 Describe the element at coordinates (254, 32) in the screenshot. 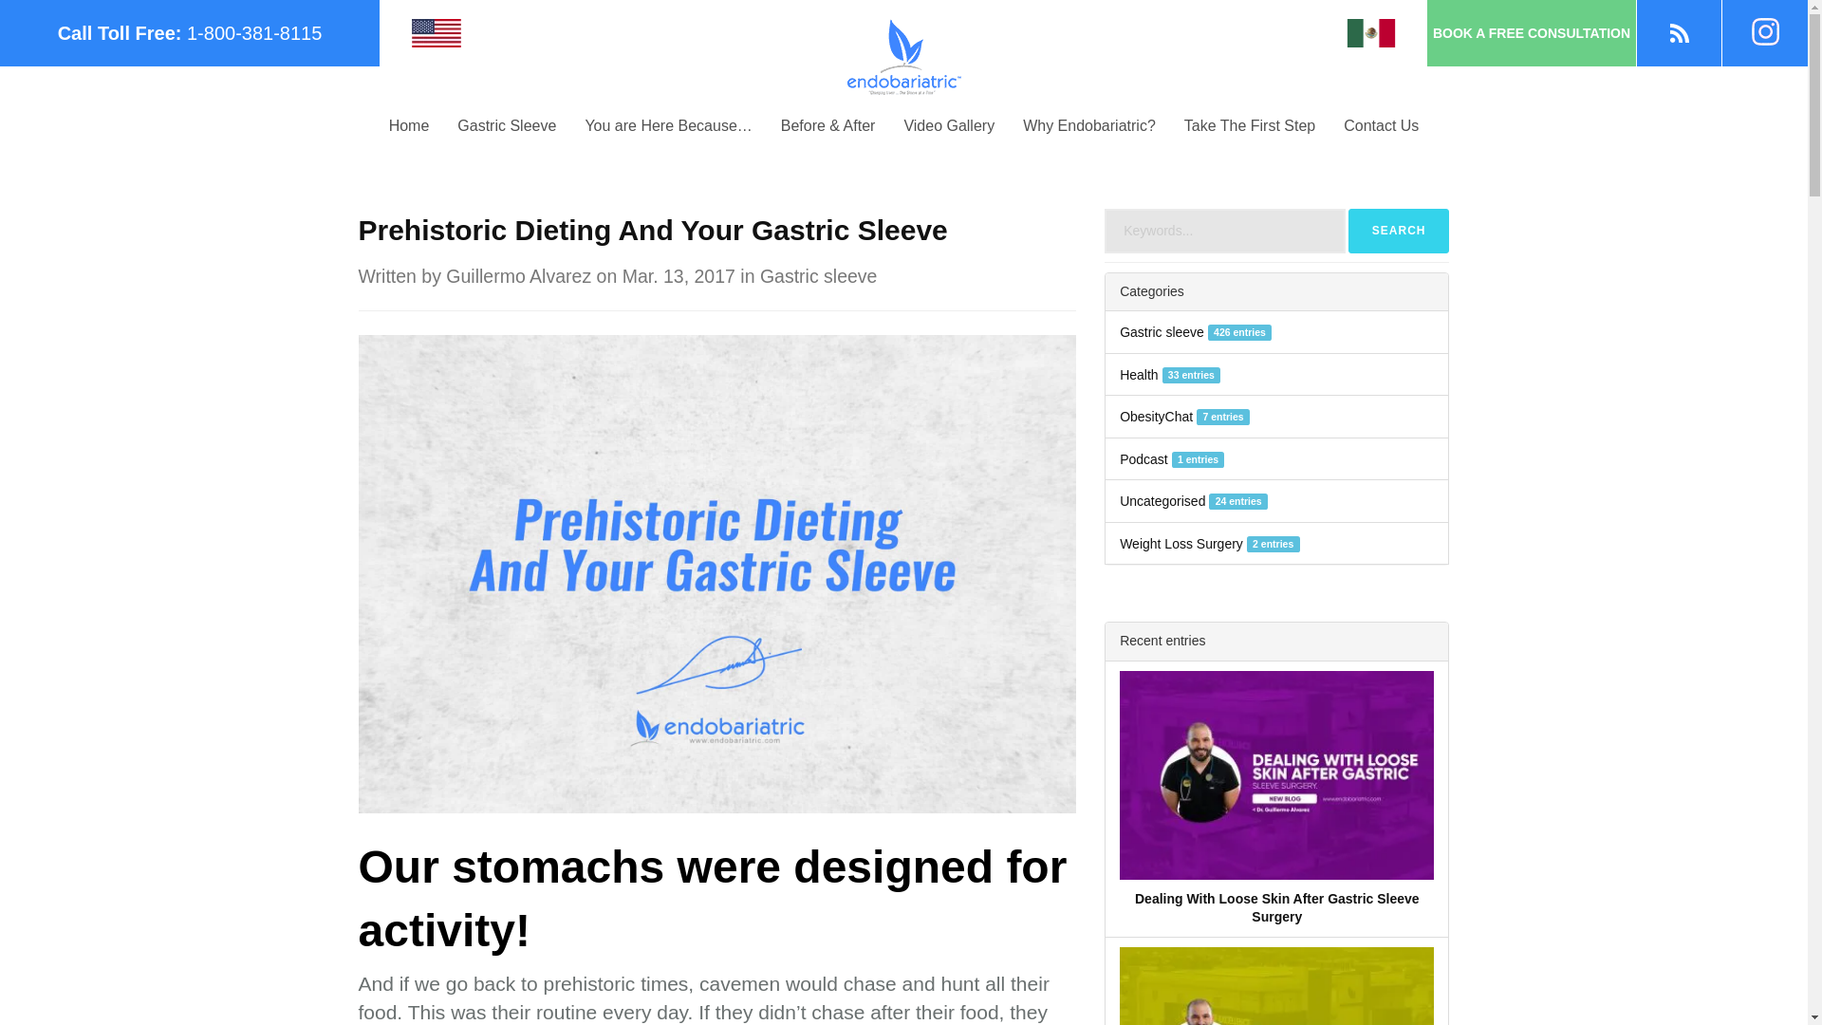

I see `1-800-381-8115` at that location.